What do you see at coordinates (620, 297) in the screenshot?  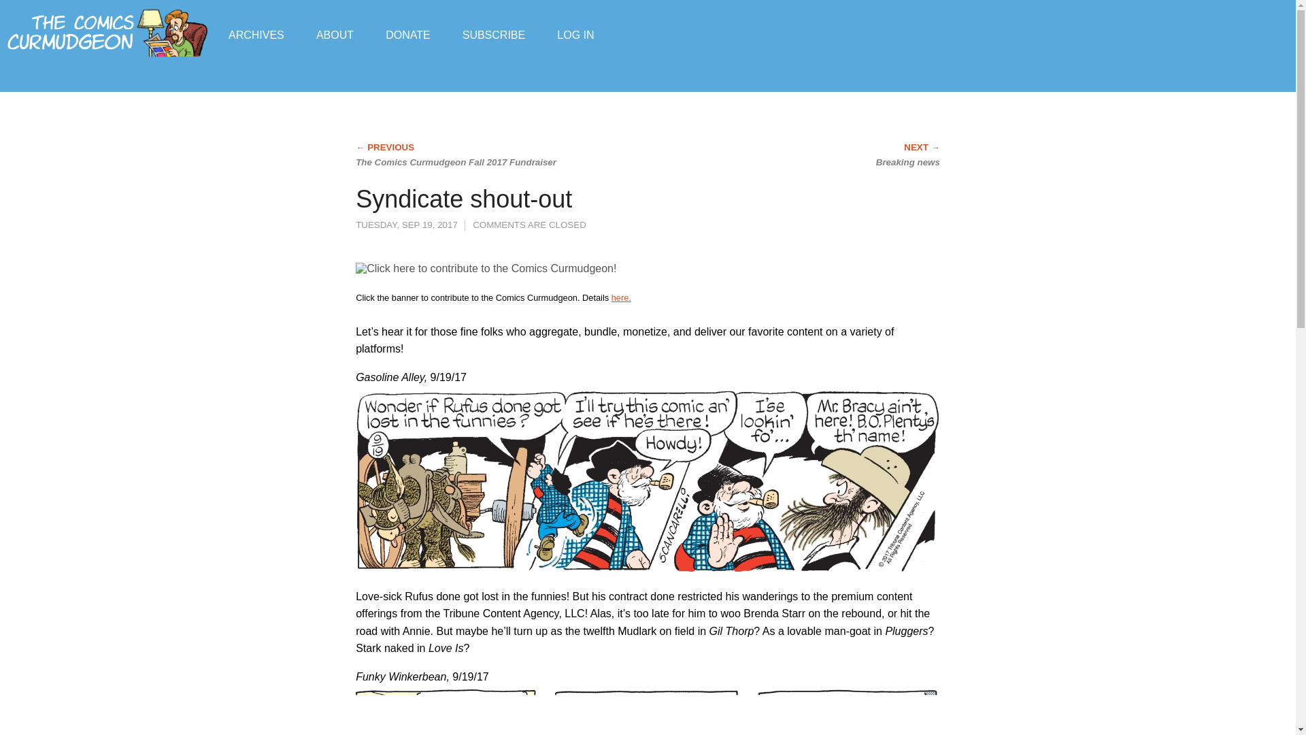 I see `Fundraiser details` at bounding box center [620, 297].